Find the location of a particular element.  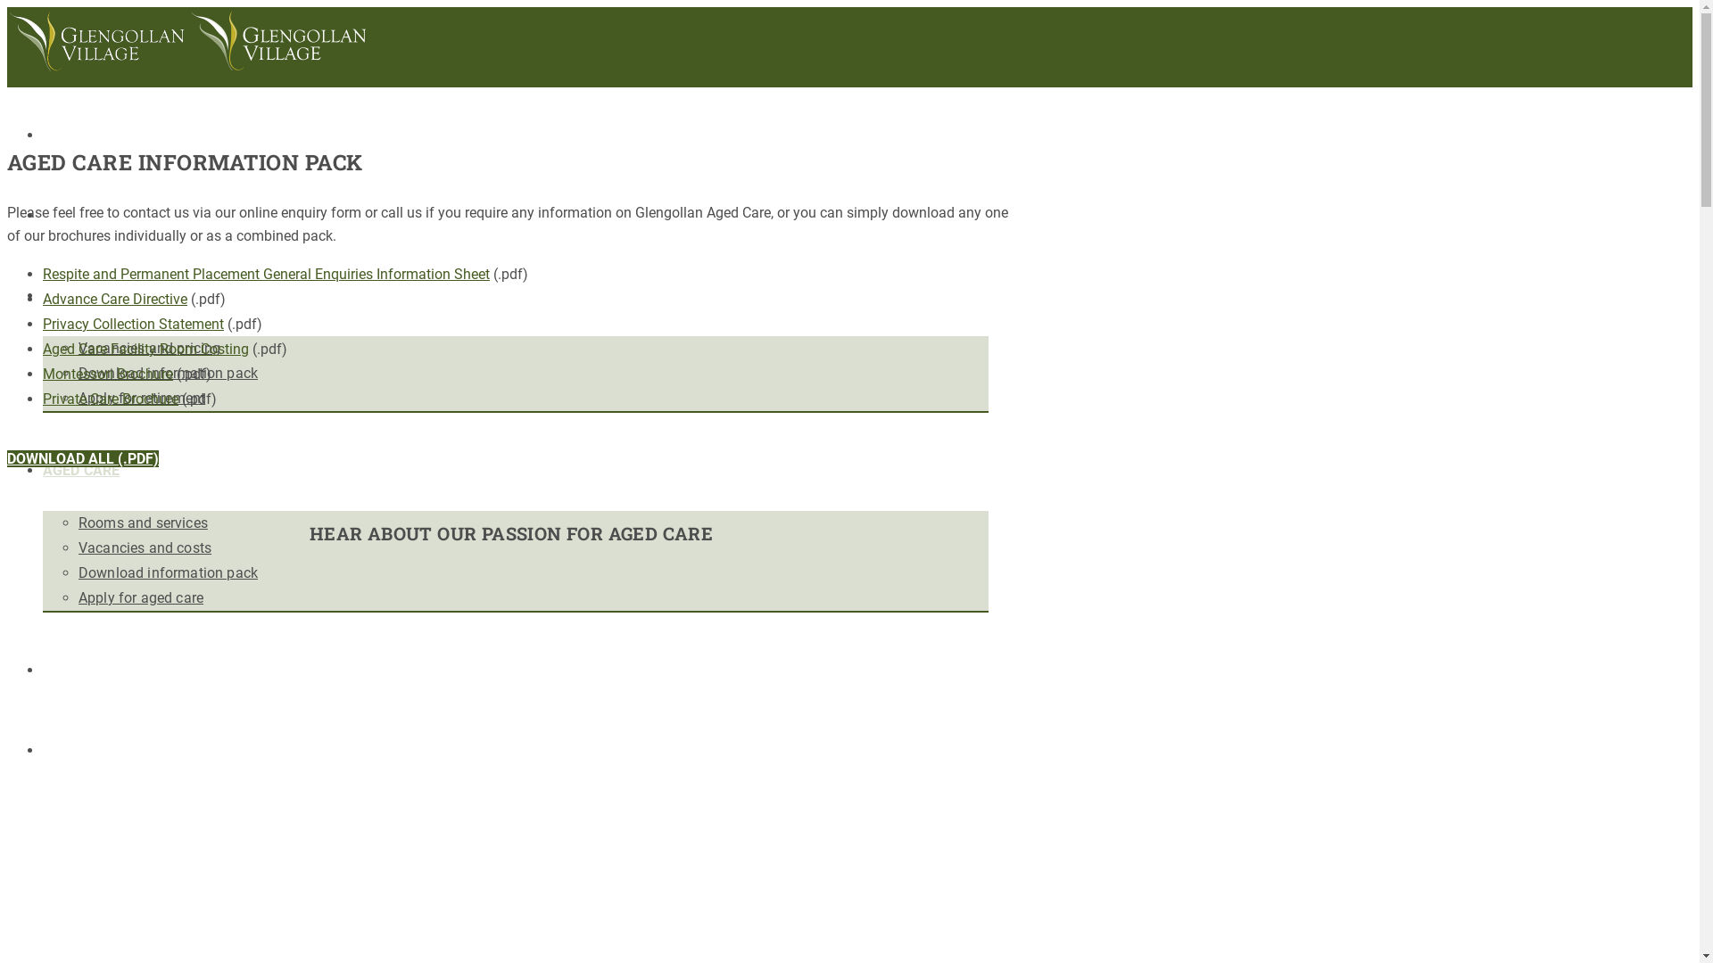

Download information pack is located at coordinates (168, 373).